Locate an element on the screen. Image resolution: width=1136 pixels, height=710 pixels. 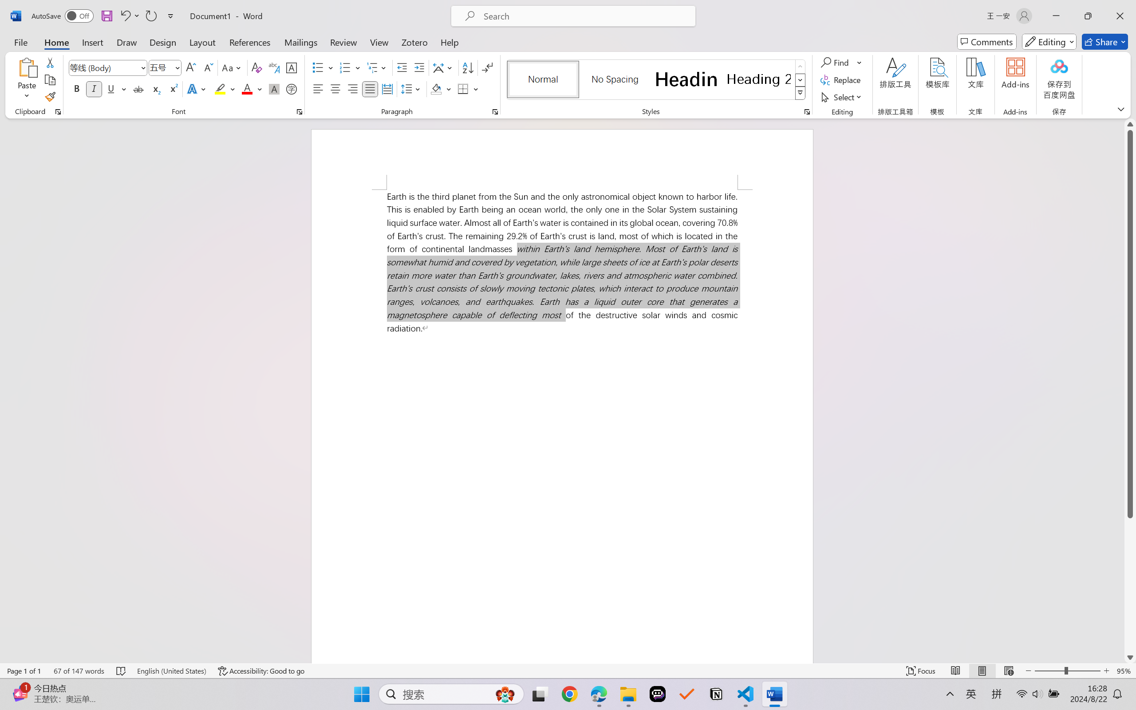
Change Case is located at coordinates (232, 67).